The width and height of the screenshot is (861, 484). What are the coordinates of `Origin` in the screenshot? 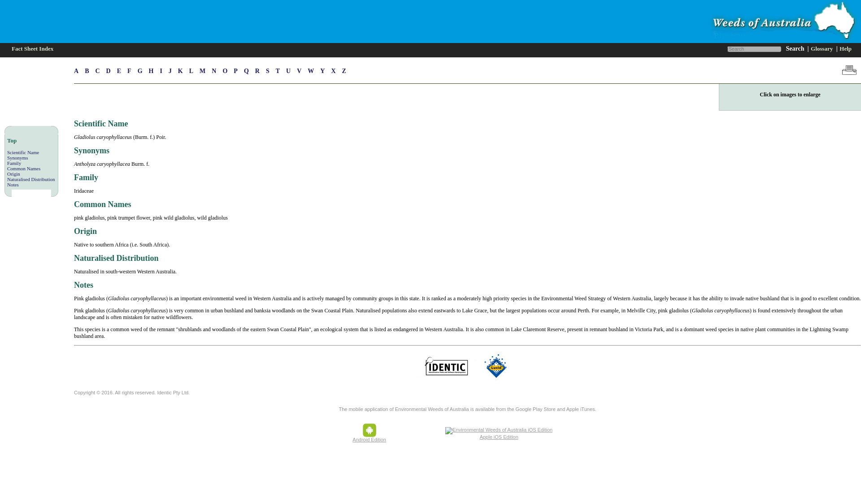 It's located at (13, 174).